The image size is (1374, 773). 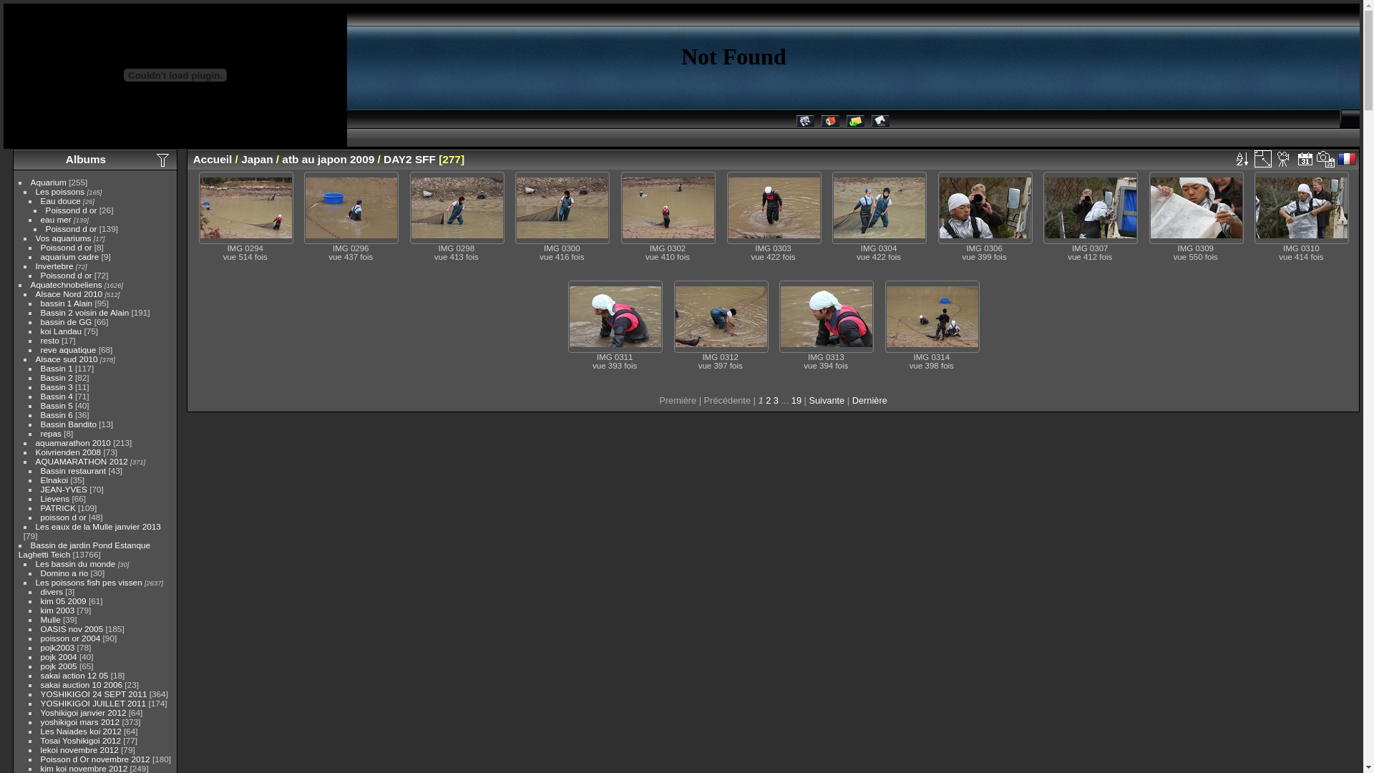 What do you see at coordinates (1326, 159) in the screenshot?
I see ` ` at bounding box center [1326, 159].